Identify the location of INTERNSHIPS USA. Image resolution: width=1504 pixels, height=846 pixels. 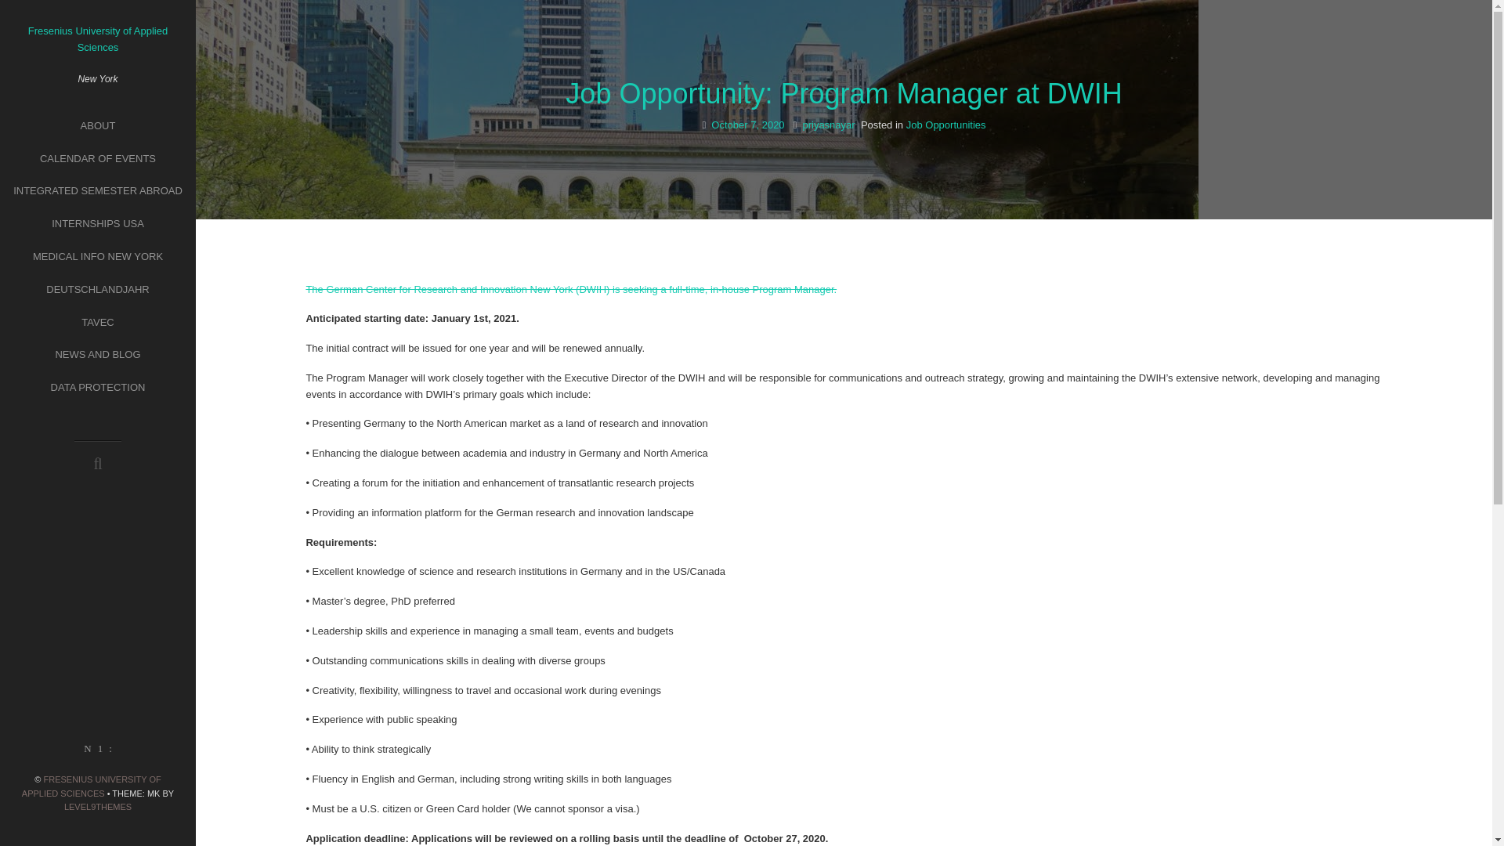
(97, 224).